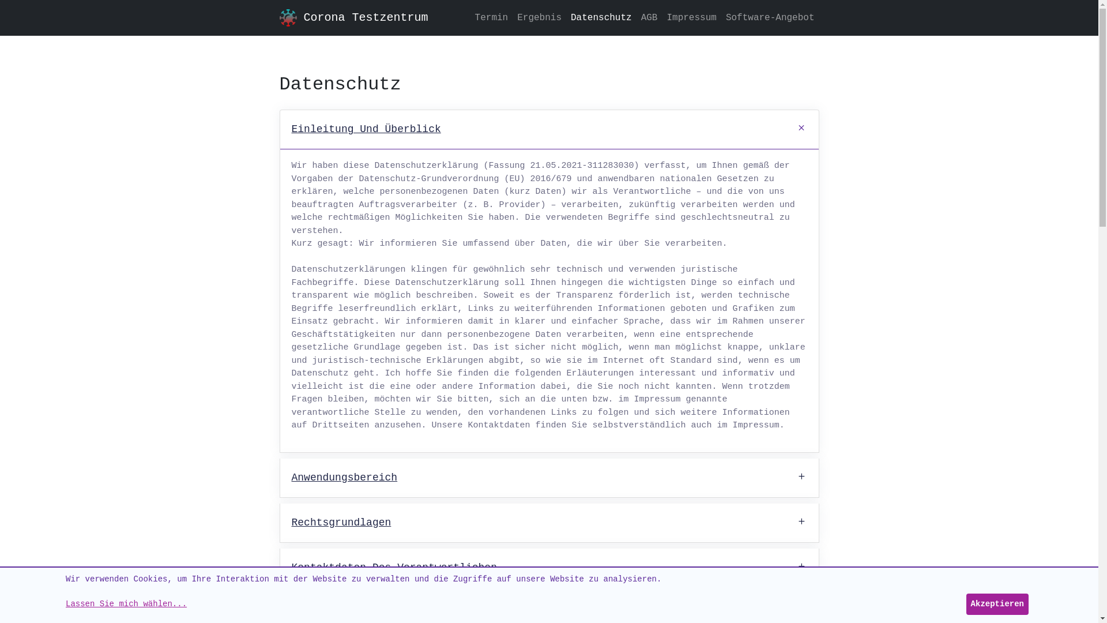 This screenshot has width=1107, height=623. Describe the element at coordinates (601, 18) in the screenshot. I see `Datenschutz` at that location.